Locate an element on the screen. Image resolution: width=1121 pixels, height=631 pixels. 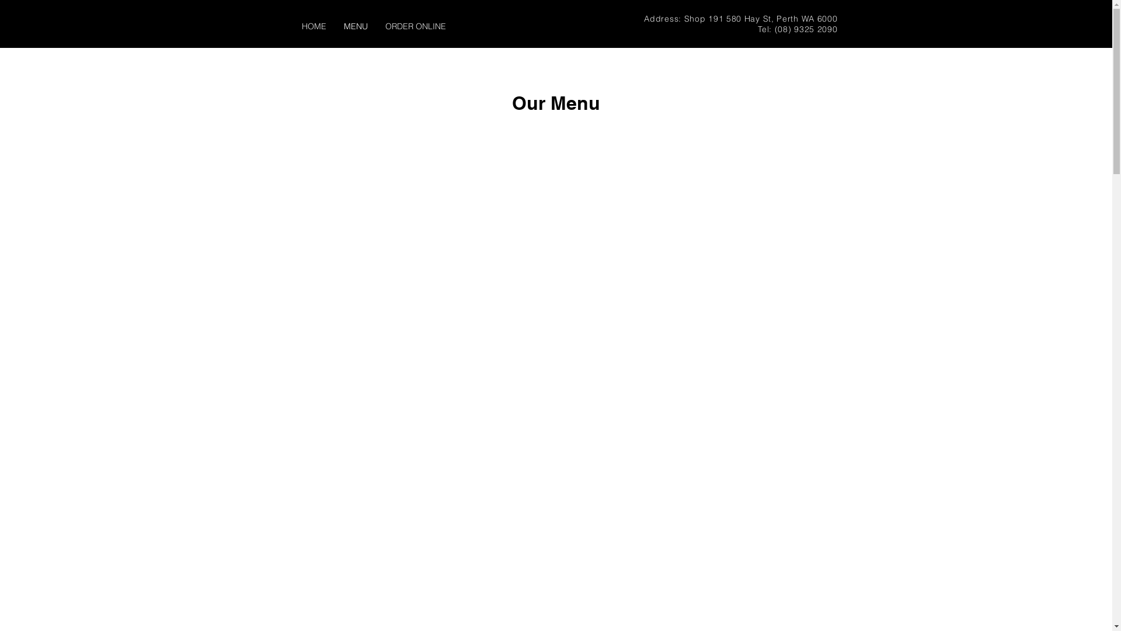
HOME is located at coordinates (314, 27).